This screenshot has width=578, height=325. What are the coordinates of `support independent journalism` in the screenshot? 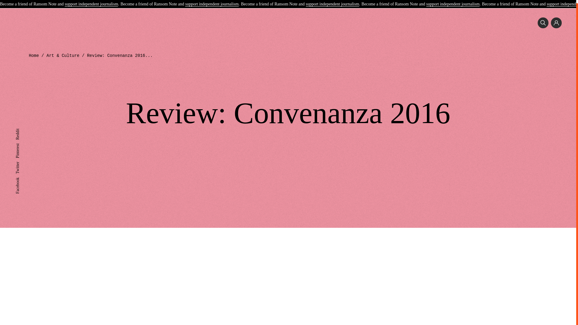 It's located at (332, 2).